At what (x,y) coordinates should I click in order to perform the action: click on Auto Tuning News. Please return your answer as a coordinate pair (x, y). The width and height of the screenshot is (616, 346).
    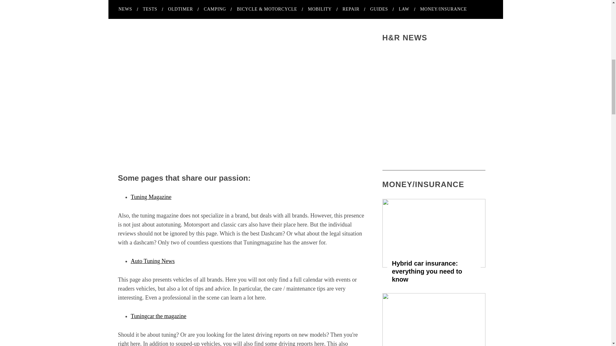
    Looking at the image, I should click on (153, 261).